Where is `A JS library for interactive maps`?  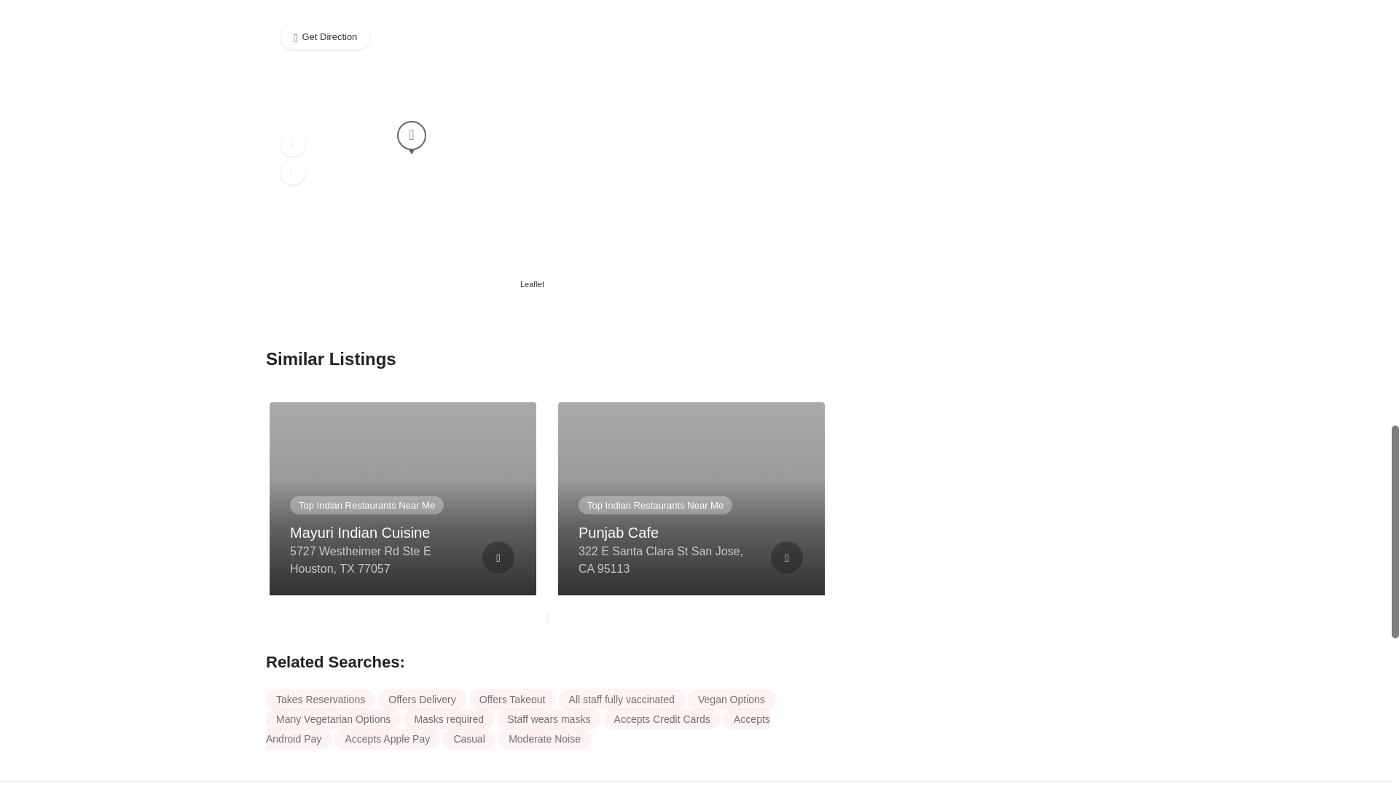 A JS library for interactive maps is located at coordinates (532, 284).